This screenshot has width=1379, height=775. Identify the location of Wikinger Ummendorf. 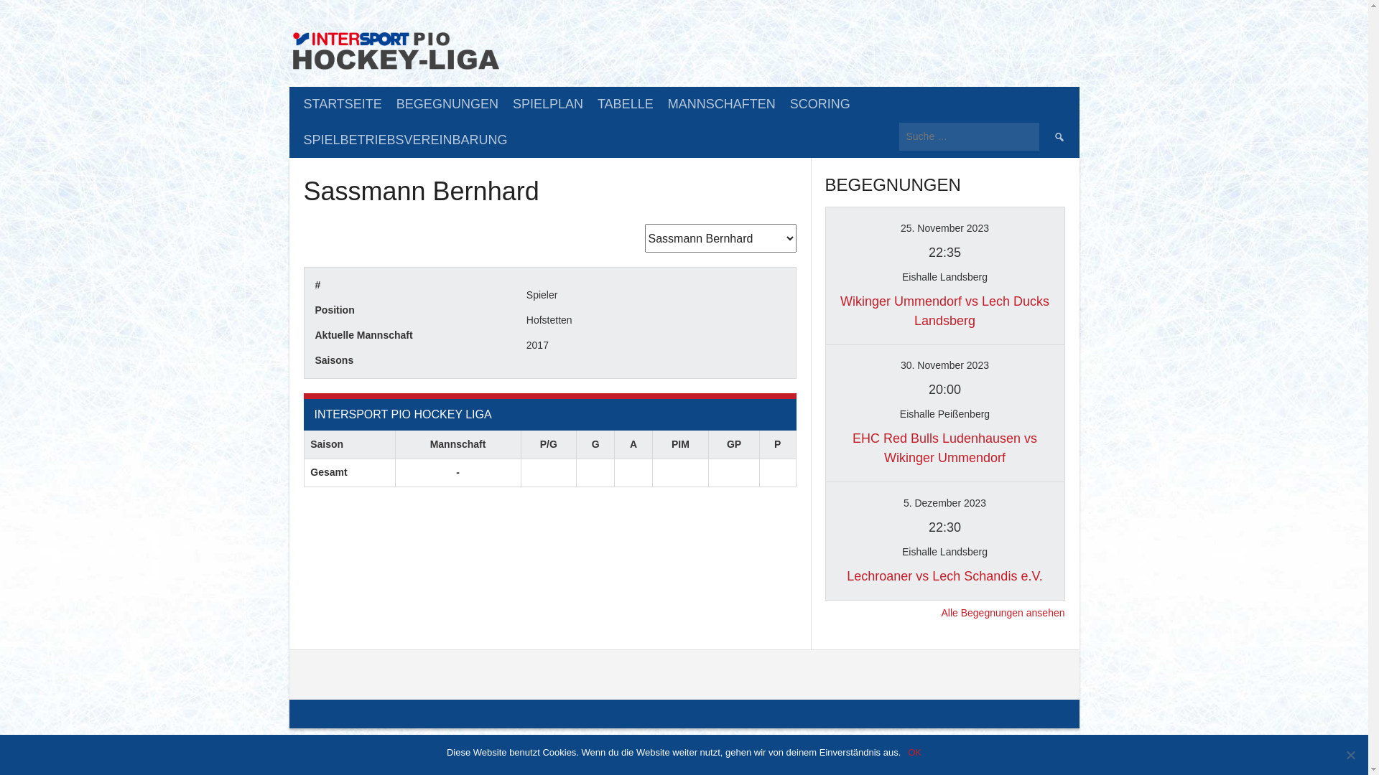
(862, 241).